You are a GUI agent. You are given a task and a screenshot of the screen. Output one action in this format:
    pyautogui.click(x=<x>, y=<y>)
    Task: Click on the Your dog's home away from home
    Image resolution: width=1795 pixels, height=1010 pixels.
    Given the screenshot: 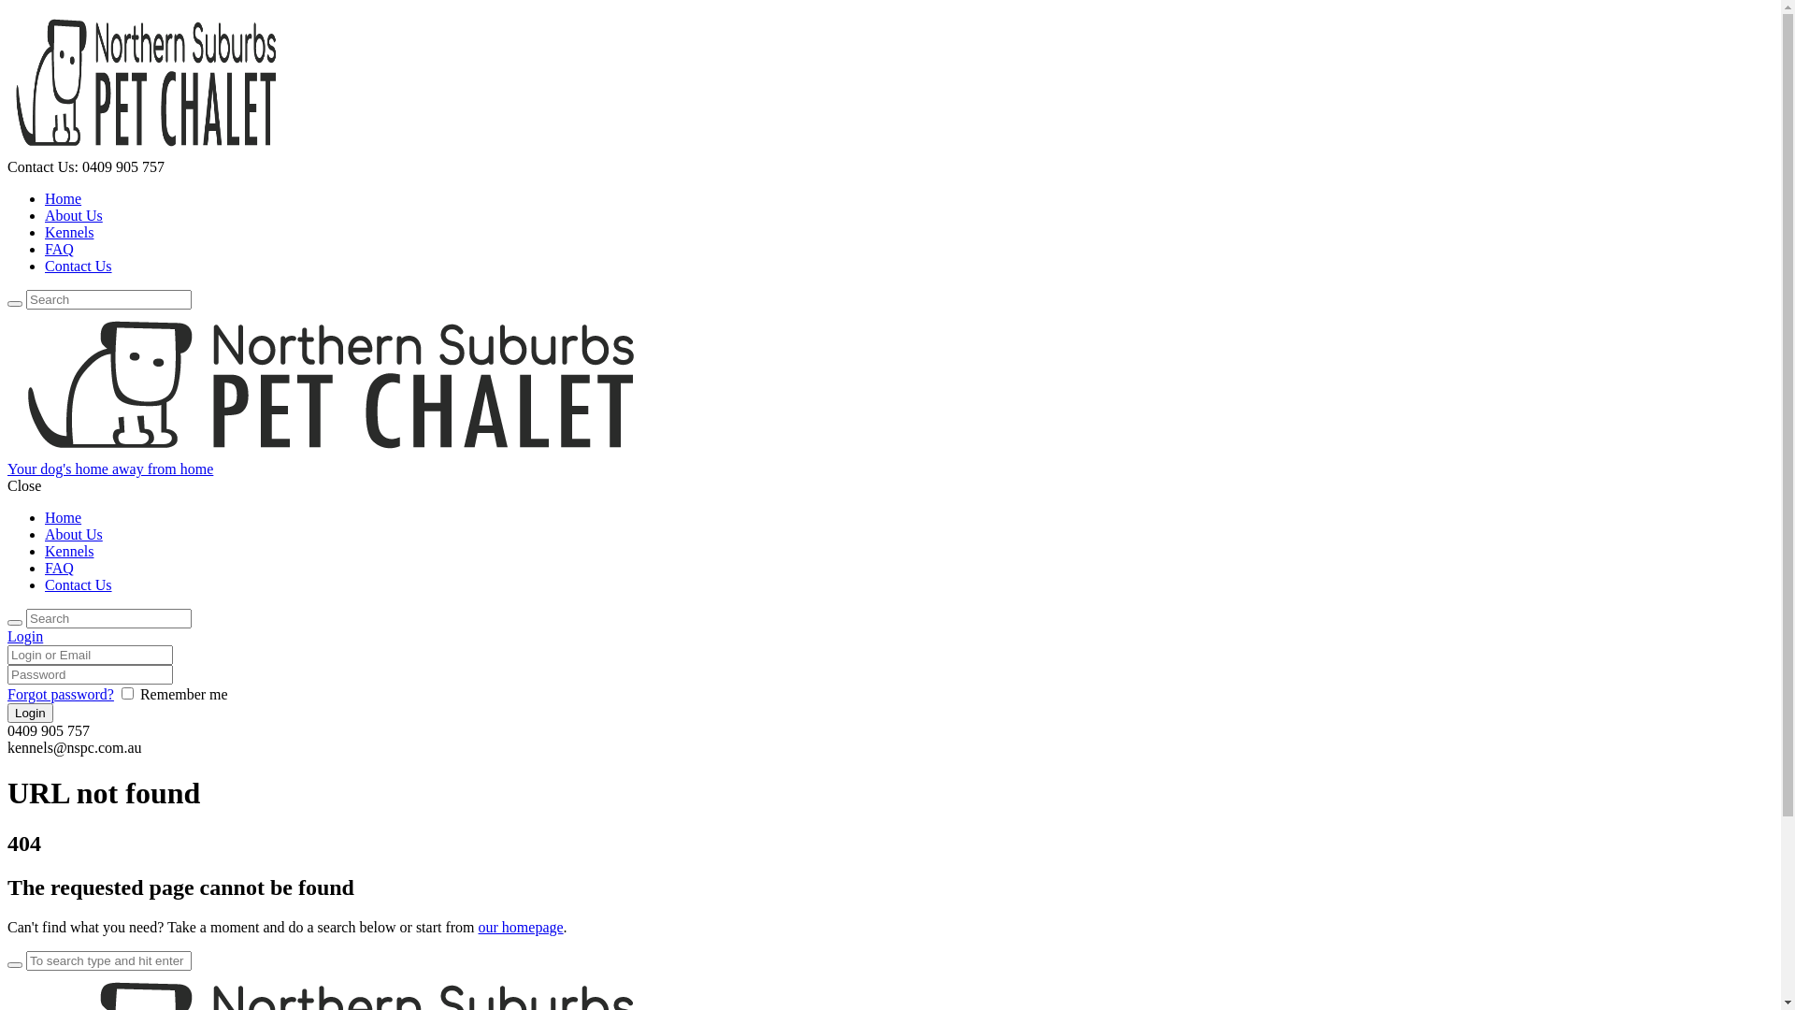 What is the action you would take?
    pyautogui.click(x=890, y=461)
    